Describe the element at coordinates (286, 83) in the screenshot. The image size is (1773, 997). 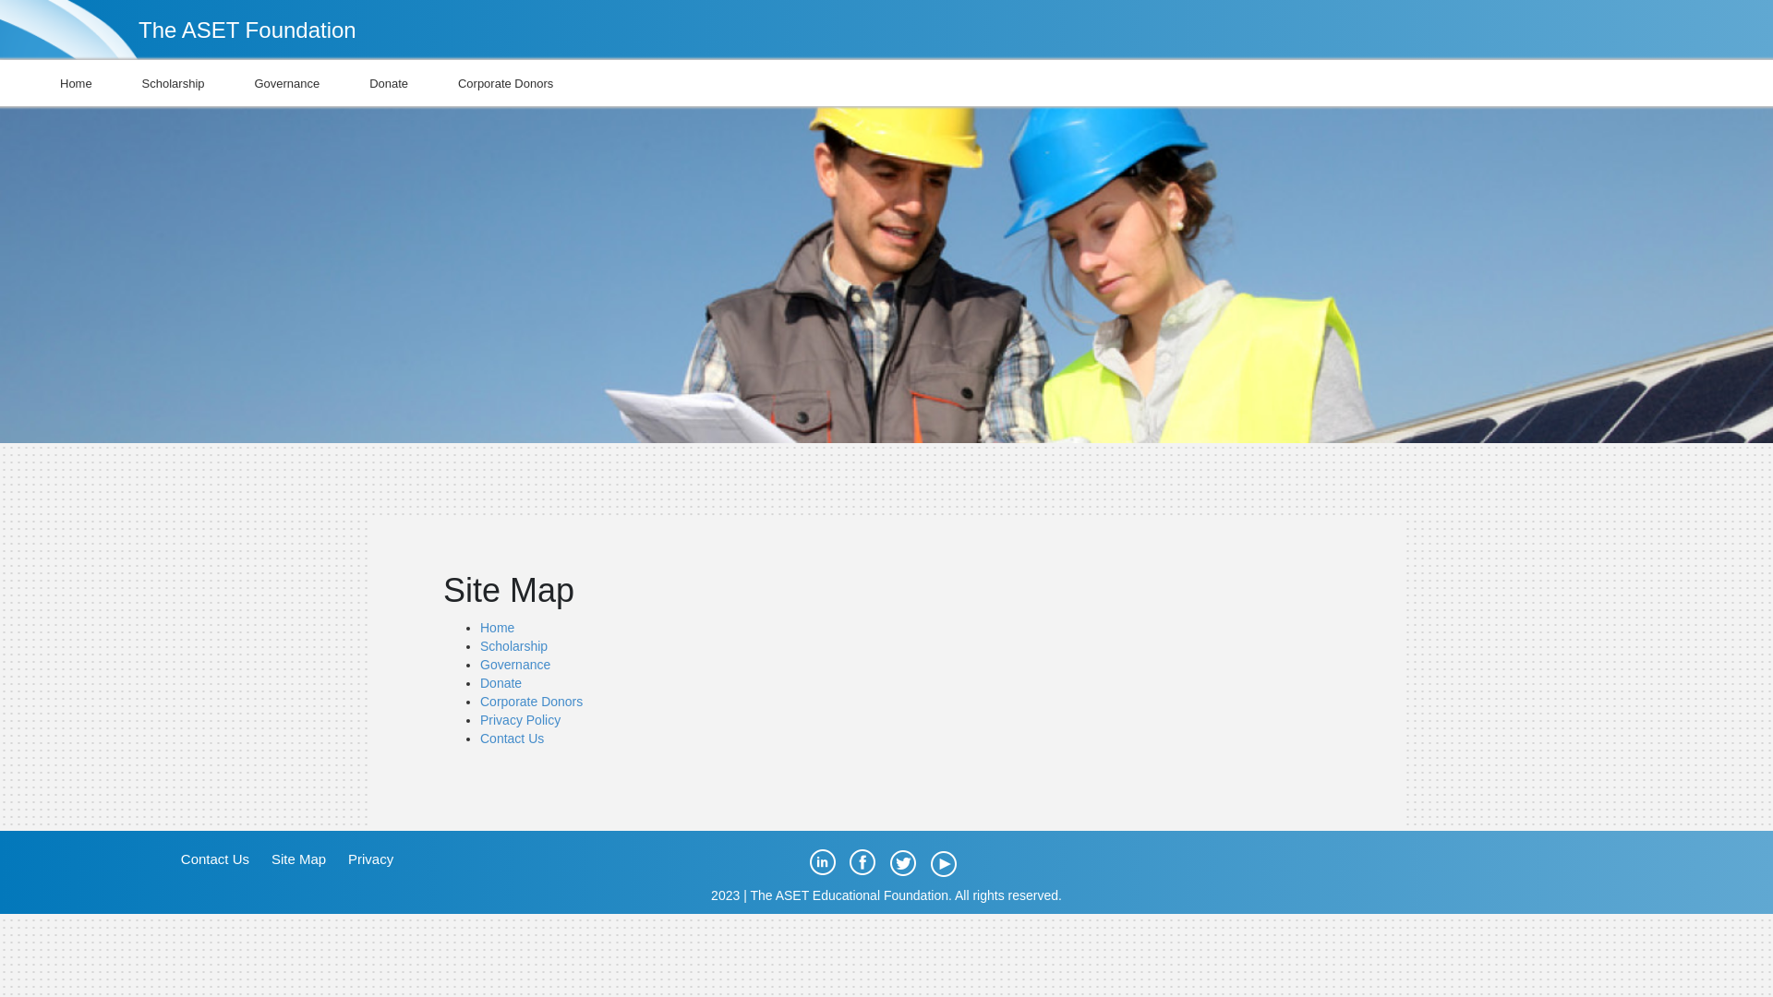
I see `Governance` at that location.